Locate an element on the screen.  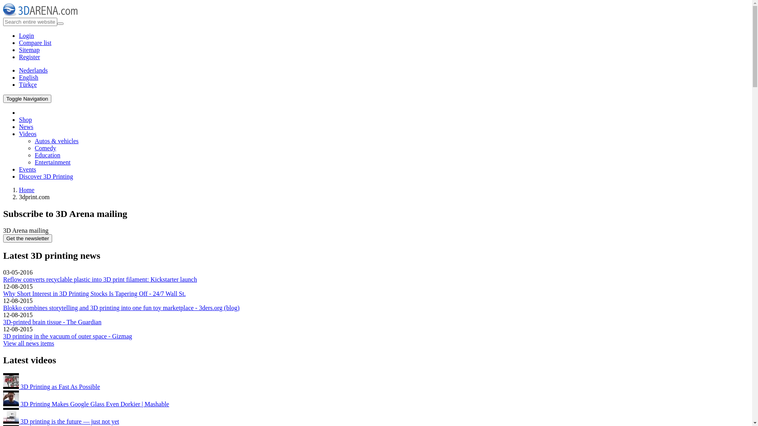
Videos is located at coordinates (28, 134).